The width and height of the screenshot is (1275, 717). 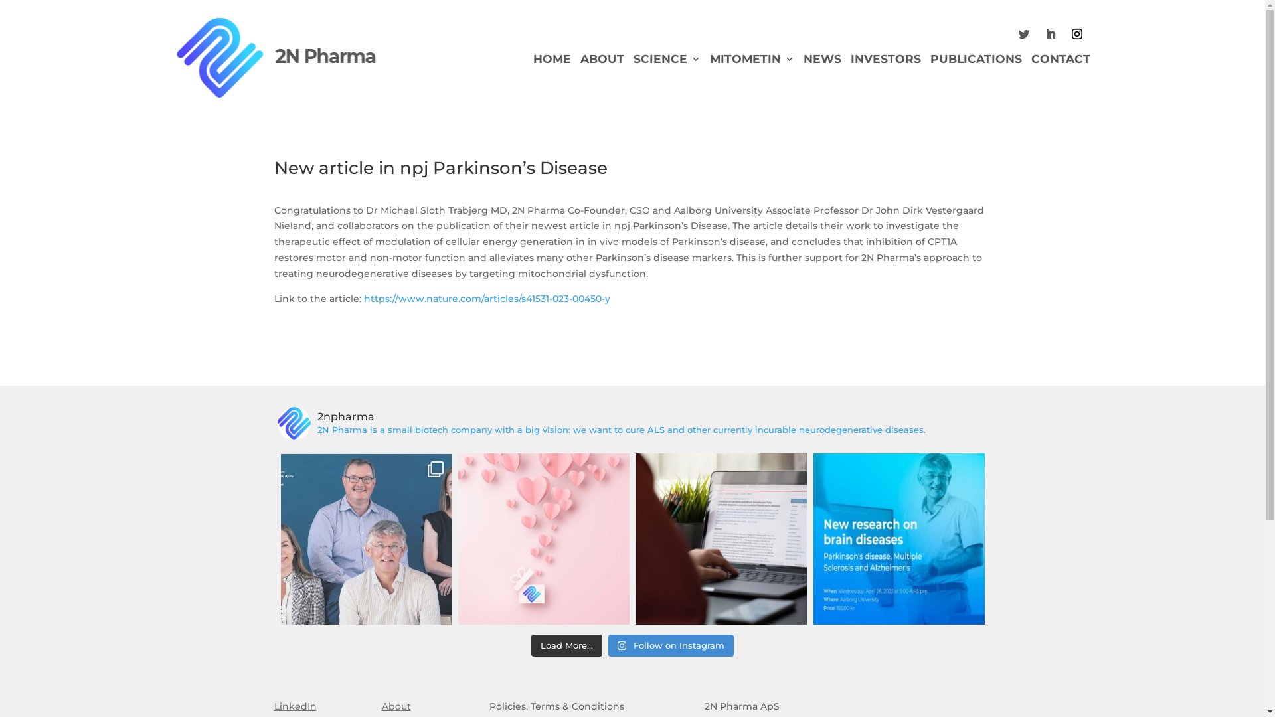 I want to click on HOME, so click(x=552, y=62).